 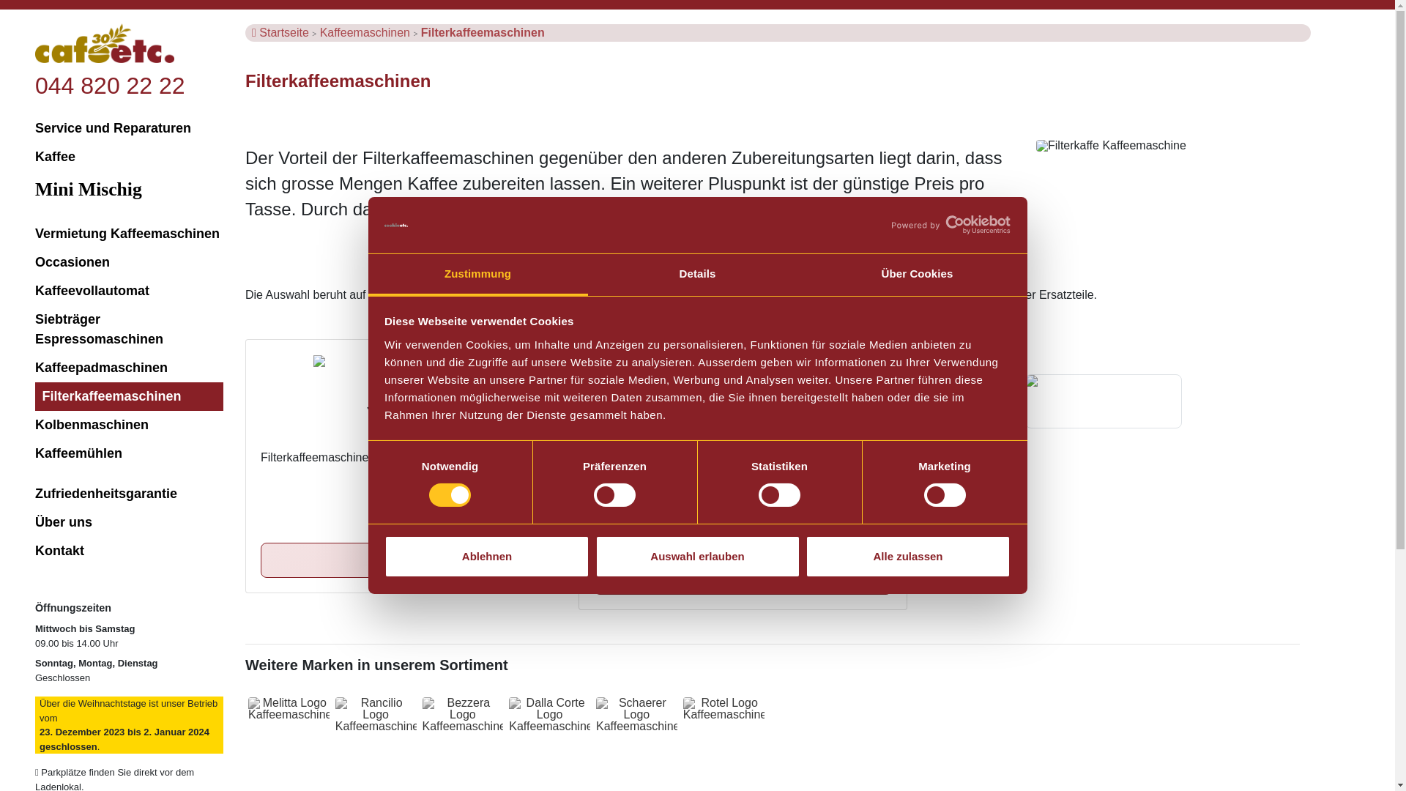 What do you see at coordinates (129, 494) in the screenshot?
I see `Zufriedenheitsgarantie` at bounding box center [129, 494].